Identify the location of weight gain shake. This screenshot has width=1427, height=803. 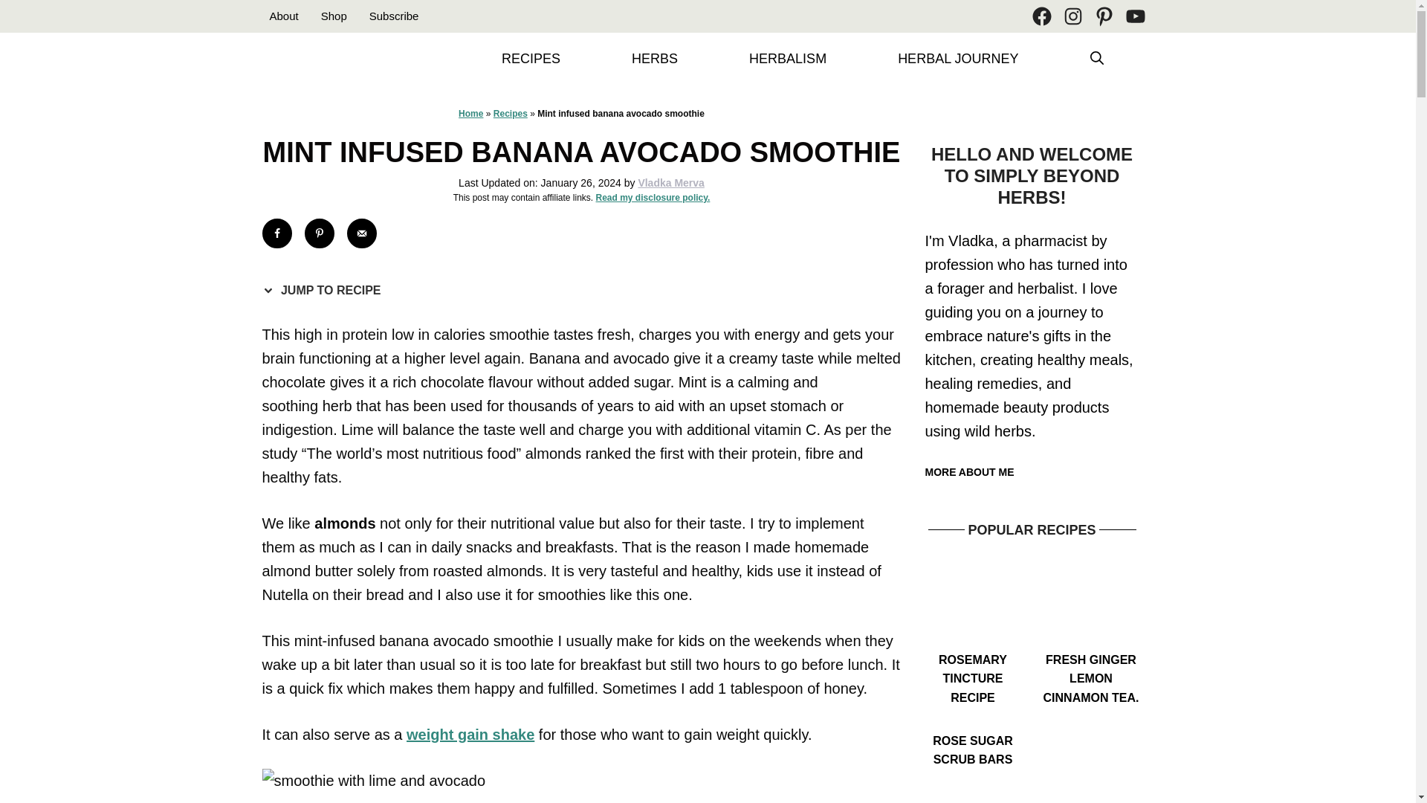
(470, 735).